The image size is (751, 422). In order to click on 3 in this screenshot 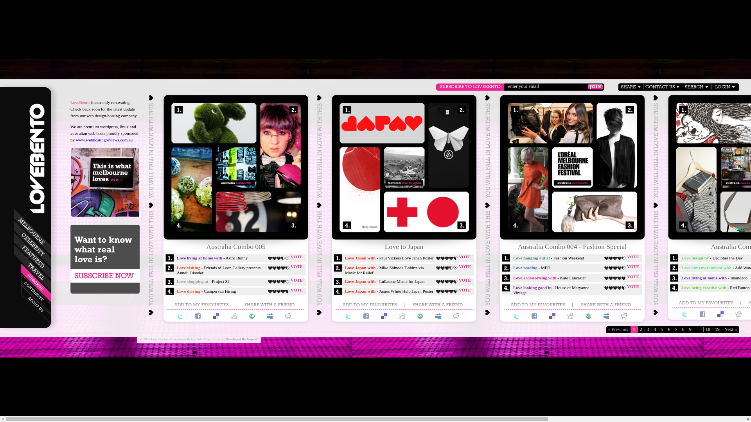, I will do `click(648, 330)`.